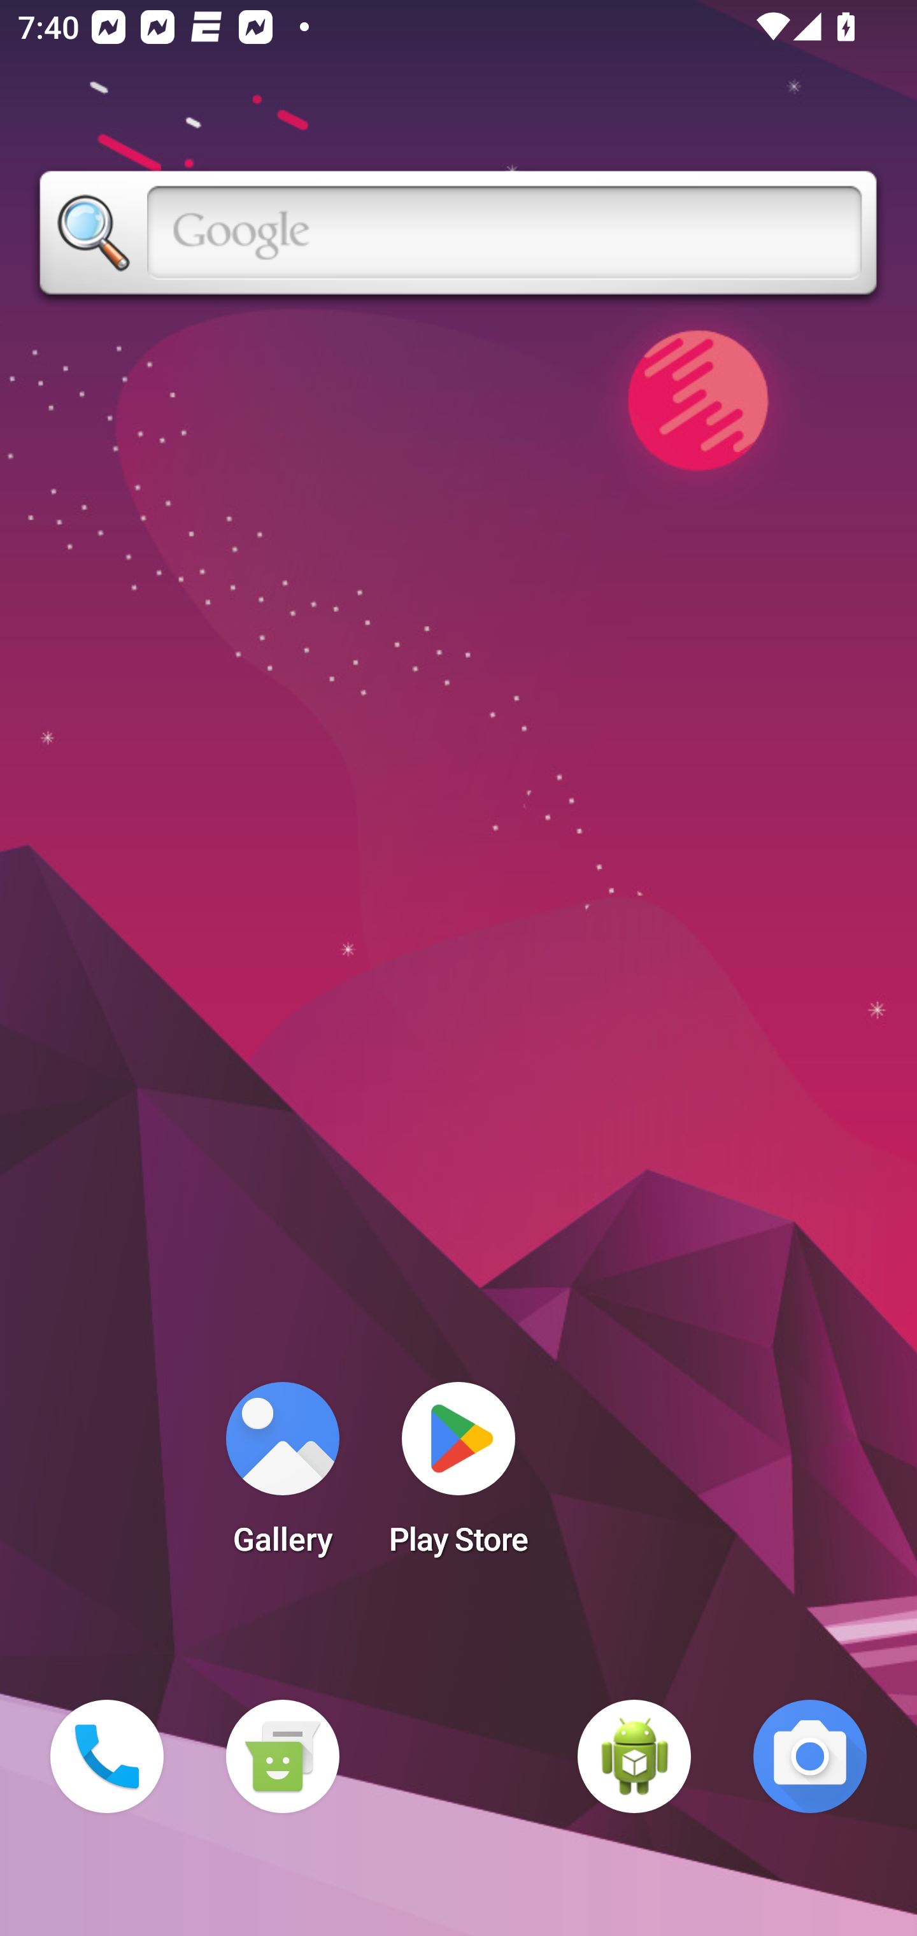  What do you see at coordinates (107, 1756) in the screenshot?
I see `Phone` at bounding box center [107, 1756].